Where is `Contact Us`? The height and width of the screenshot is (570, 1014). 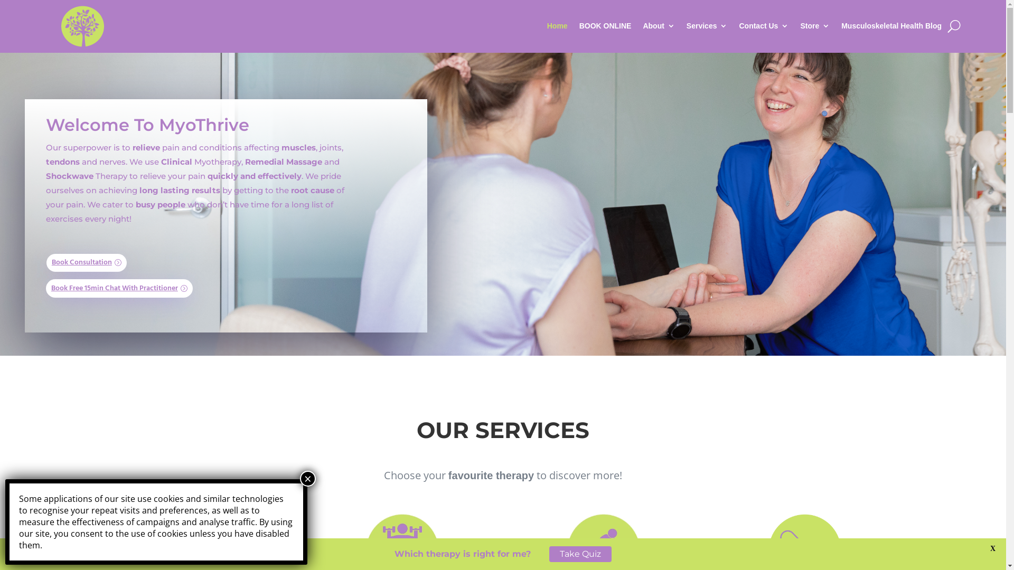 Contact Us is located at coordinates (764, 26).